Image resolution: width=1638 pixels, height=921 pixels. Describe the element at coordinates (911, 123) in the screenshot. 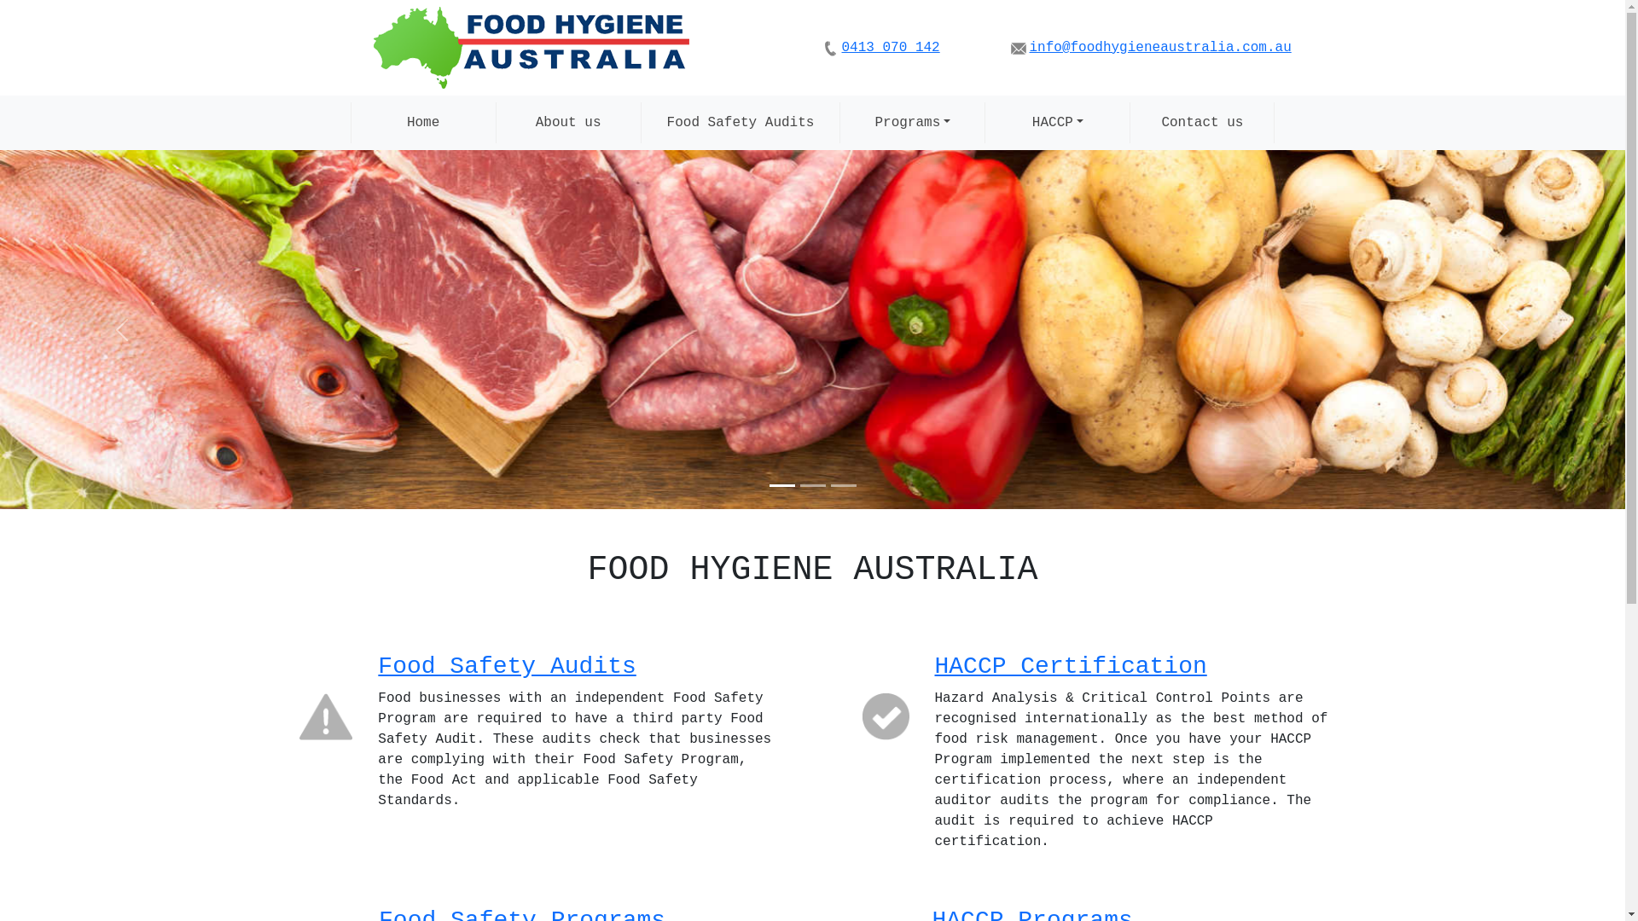

I see `Programs` at that location.